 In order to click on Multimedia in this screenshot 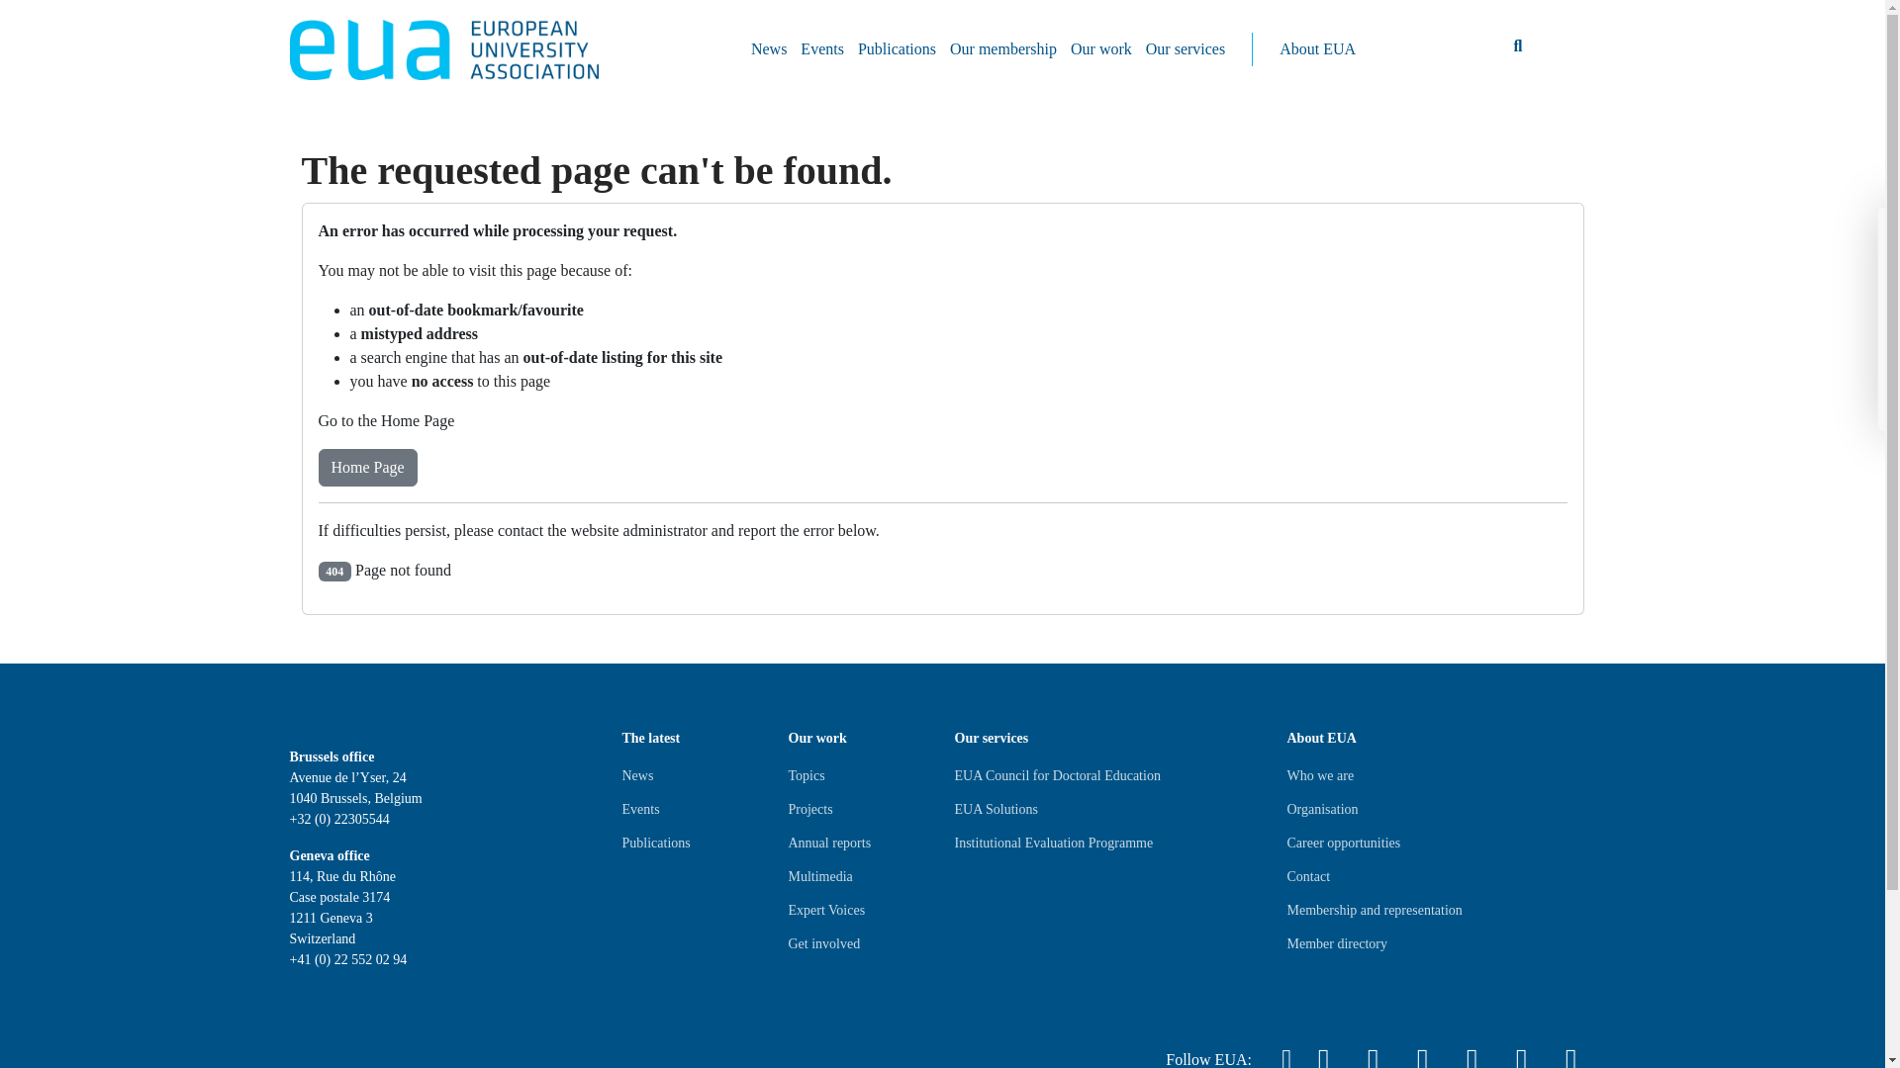, I will do `click(819, 876)`.